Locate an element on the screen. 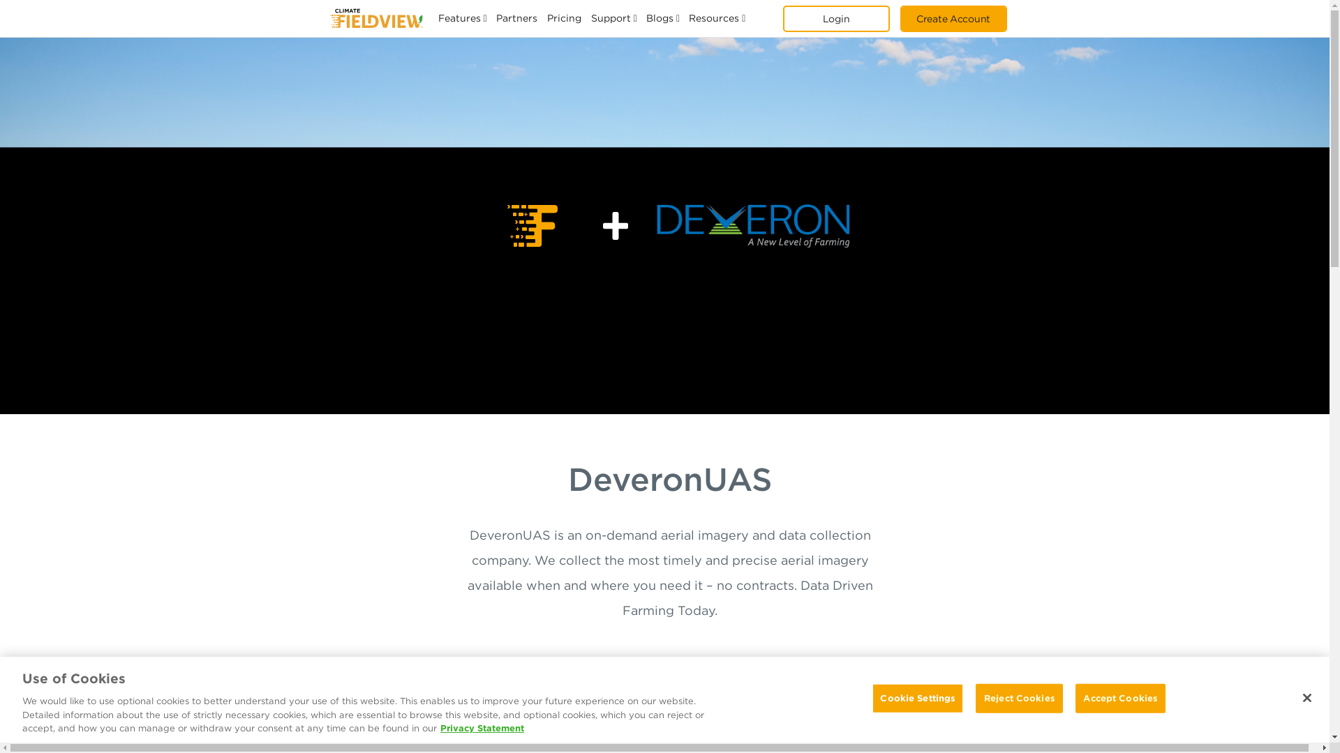  Climate Fieldview is located at coordinates (375, 19).